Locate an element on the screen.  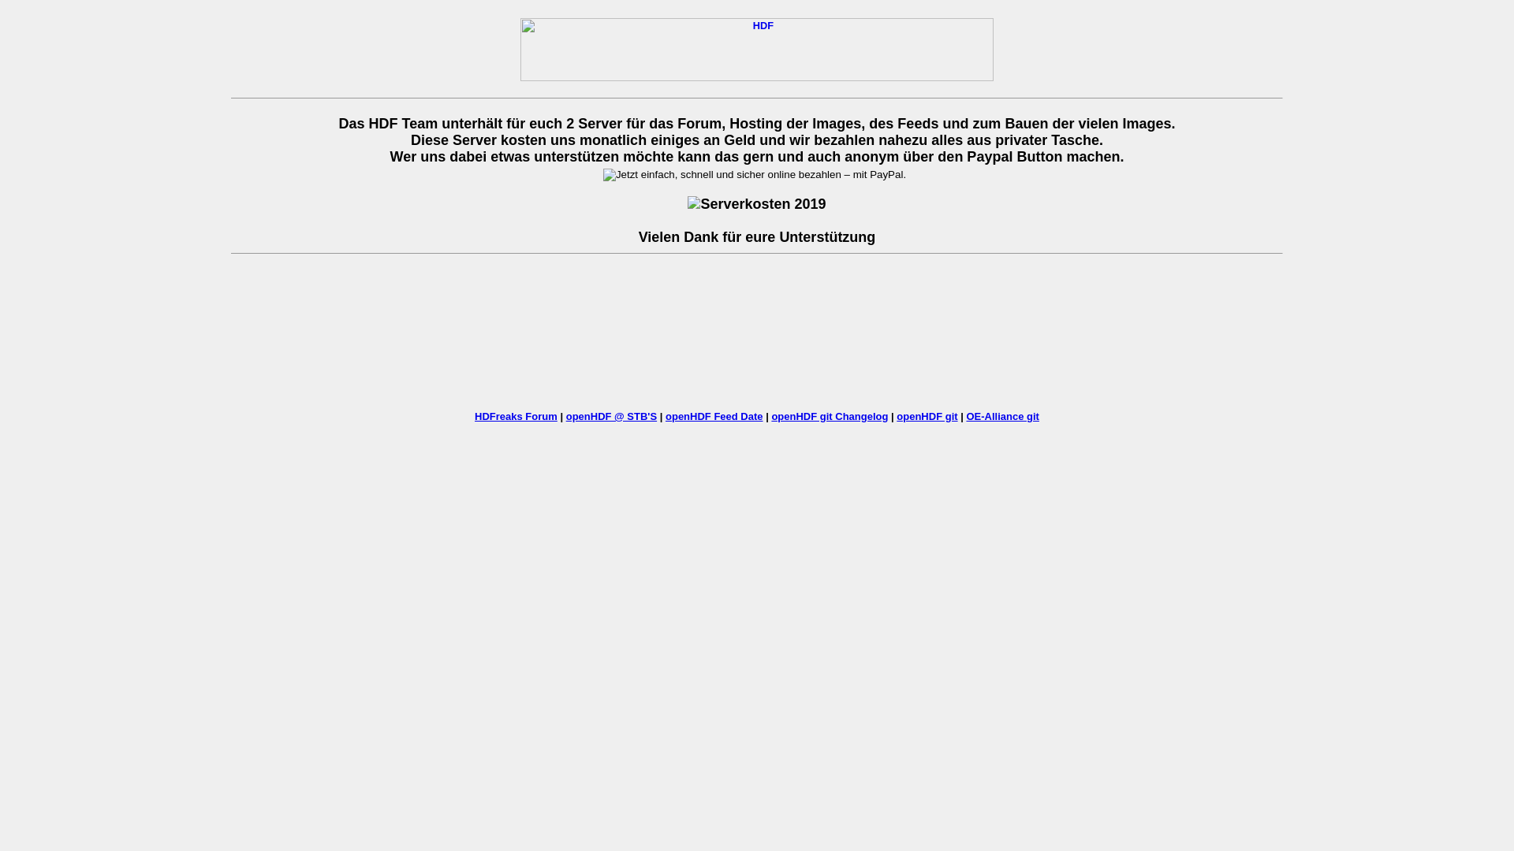
openHDF Feed Date is located at coordinates (714, 416).